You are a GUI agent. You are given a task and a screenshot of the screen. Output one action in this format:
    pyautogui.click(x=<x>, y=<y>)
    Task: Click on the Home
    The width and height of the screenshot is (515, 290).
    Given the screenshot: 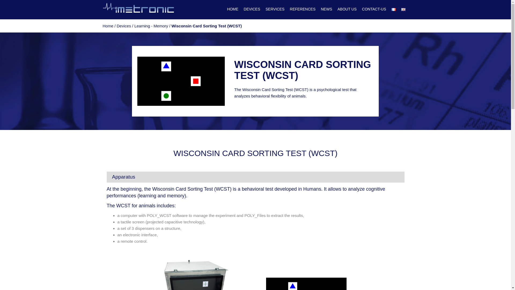 What is the action you would take?
    pyautogui.click(x=108, y=26)
    